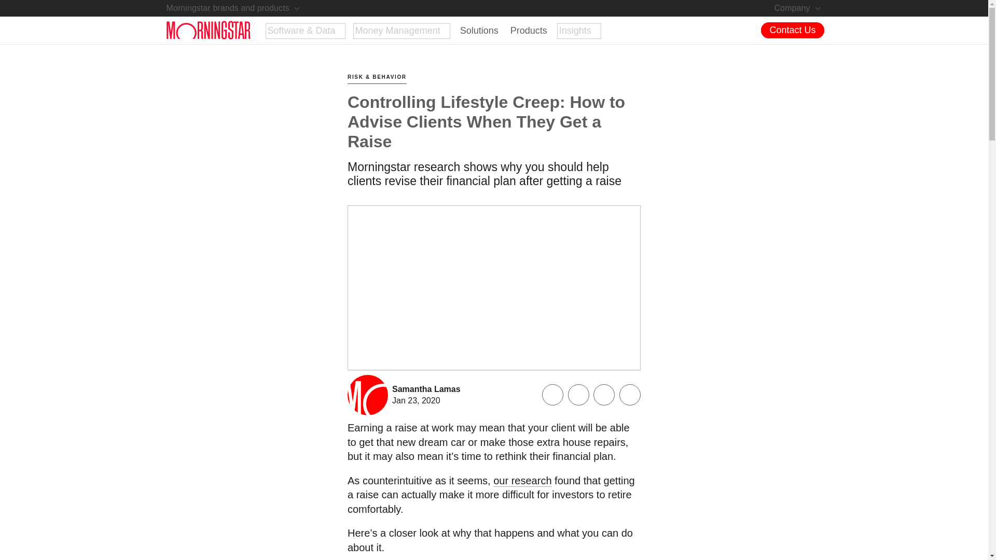 The width and height of the screenshot is (996, 560). Describe the element at coordinates (798, 8) in the screenshot. I see `Company` at that location.